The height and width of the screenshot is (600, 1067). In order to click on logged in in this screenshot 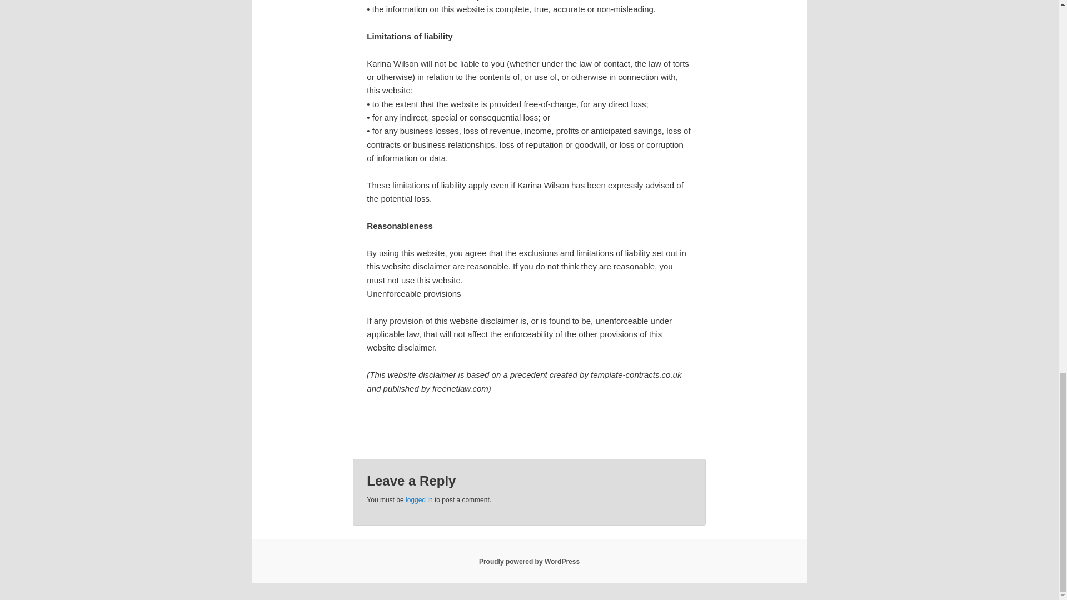, I will do `click(419, 500)`.